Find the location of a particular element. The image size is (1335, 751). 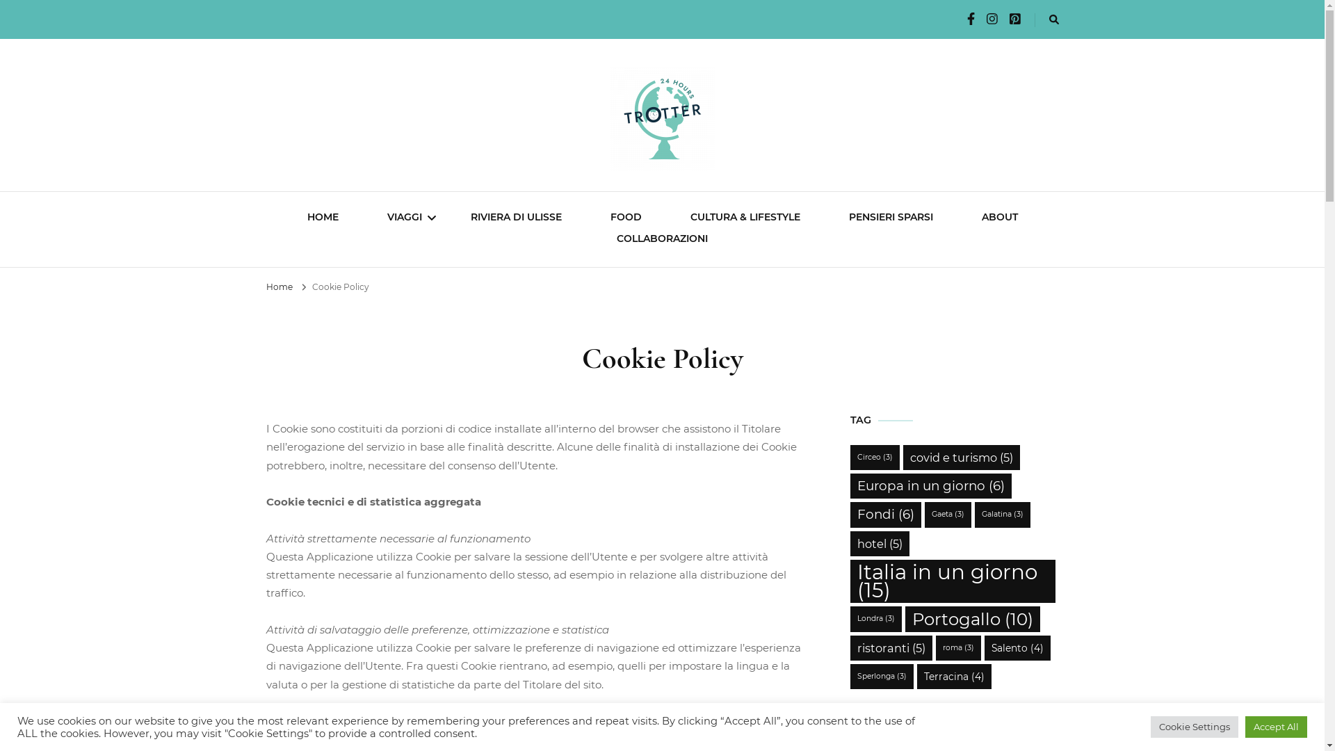

Cookie Settings is located at coordinates (1195, 727).